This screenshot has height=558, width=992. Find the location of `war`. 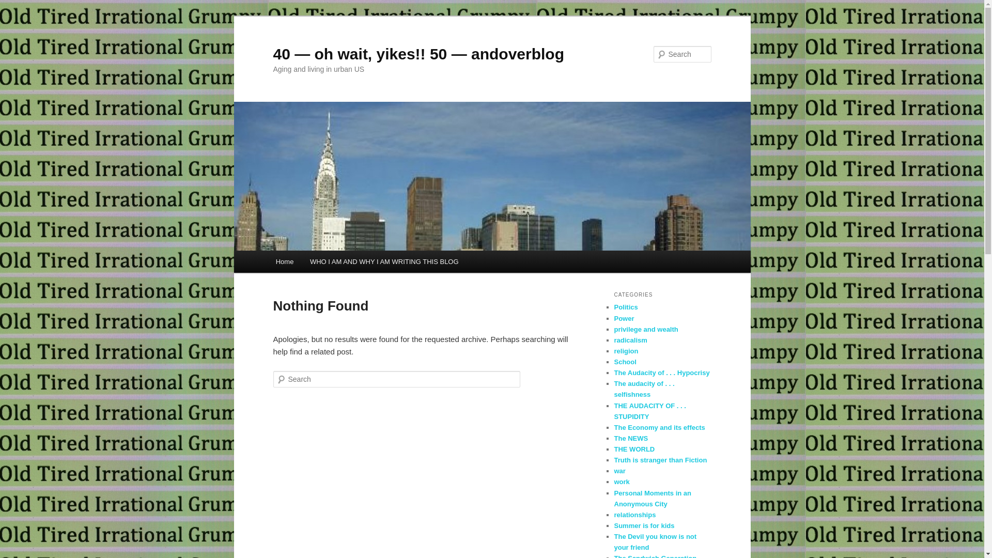

war is located at coordinates (619, 471).